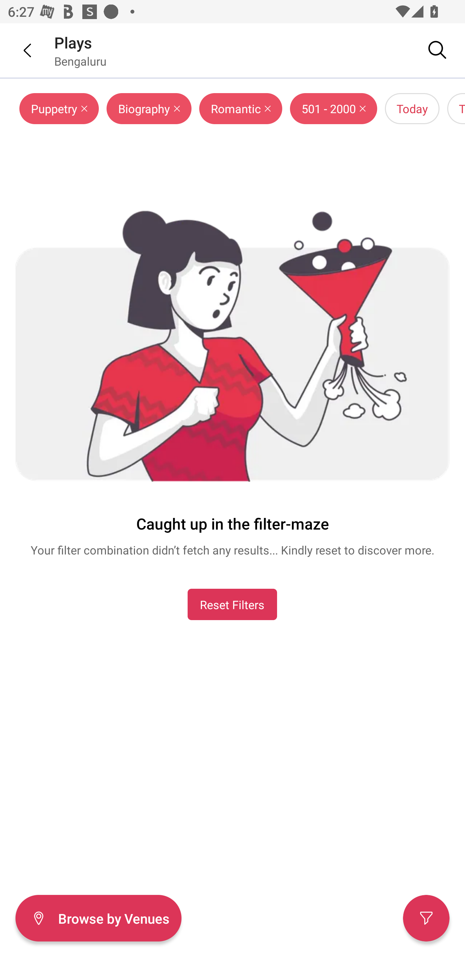  Describe the element at coordinates (232, 604) in the screenshot. I see `Reset Filters` at that location.